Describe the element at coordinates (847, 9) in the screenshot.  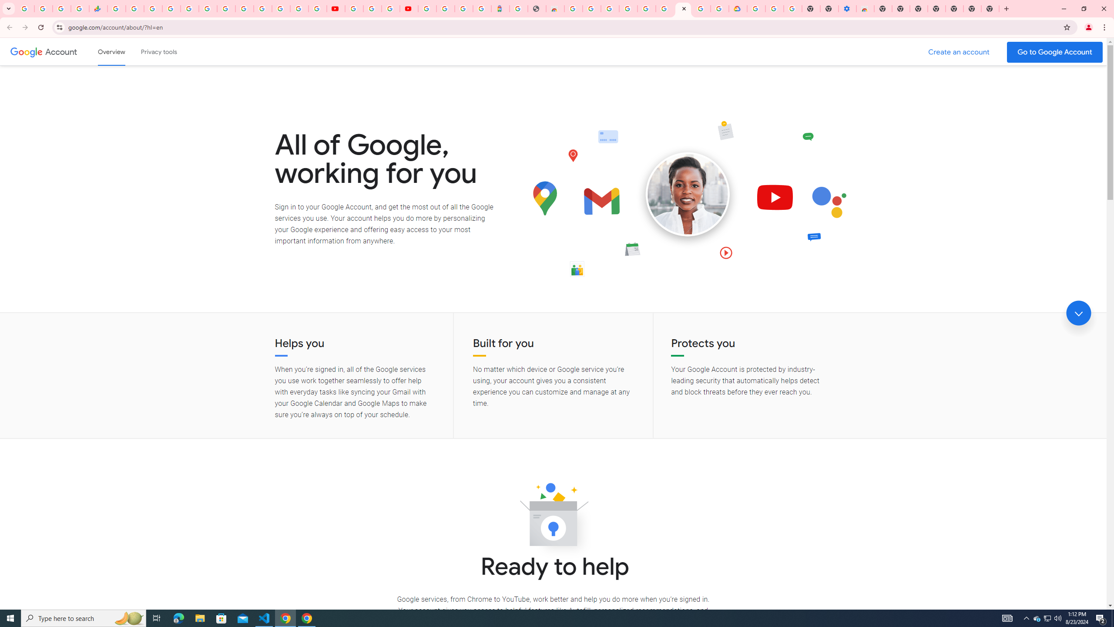
I see `Settings - Accessibility` at that location.